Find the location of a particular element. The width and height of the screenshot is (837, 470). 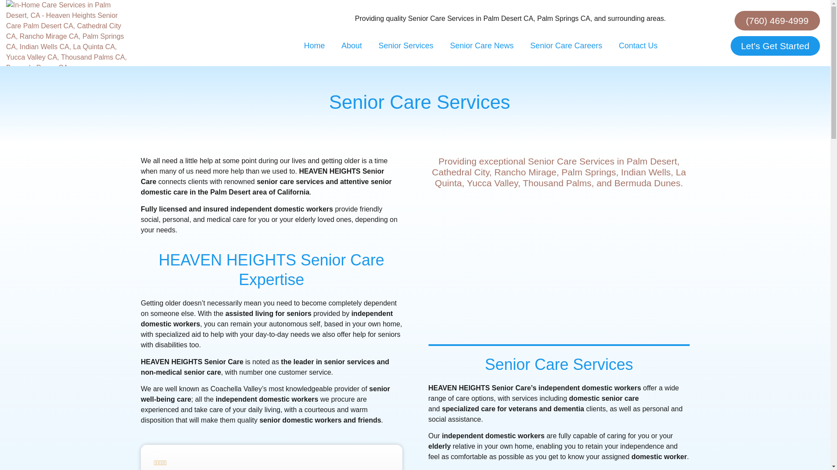

Home is located at coordinates (314, 46).